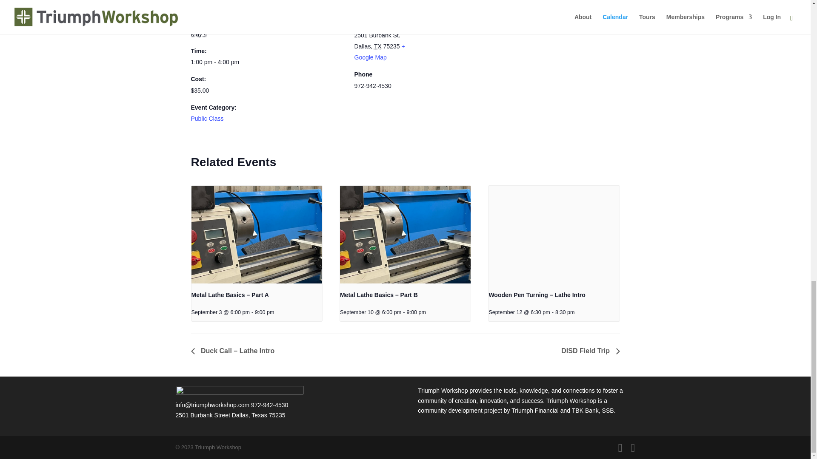 The width and height of the screenshot is (817, 459). I want to click on Click to view a Google Map, so click(379, 52).